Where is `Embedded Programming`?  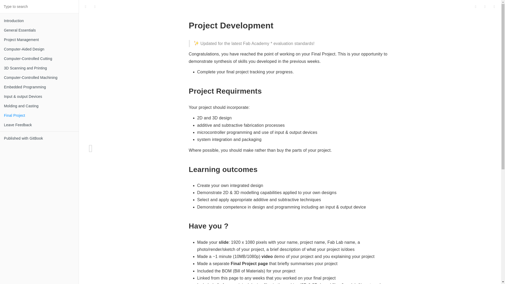
Embedded Programming is located at coordinates (39, 87).